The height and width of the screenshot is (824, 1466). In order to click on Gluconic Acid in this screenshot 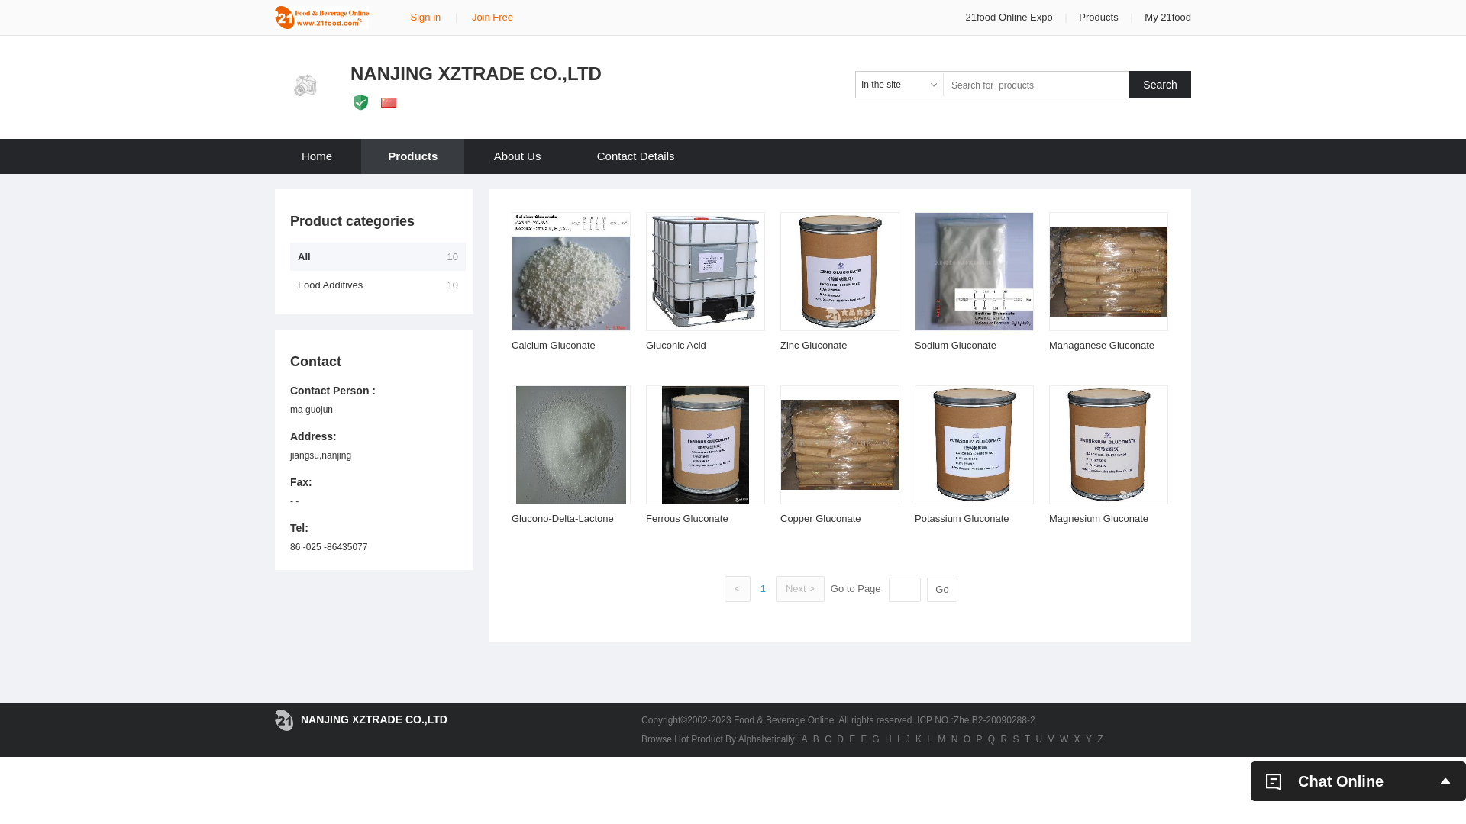, I will do `click(676, 345)`.